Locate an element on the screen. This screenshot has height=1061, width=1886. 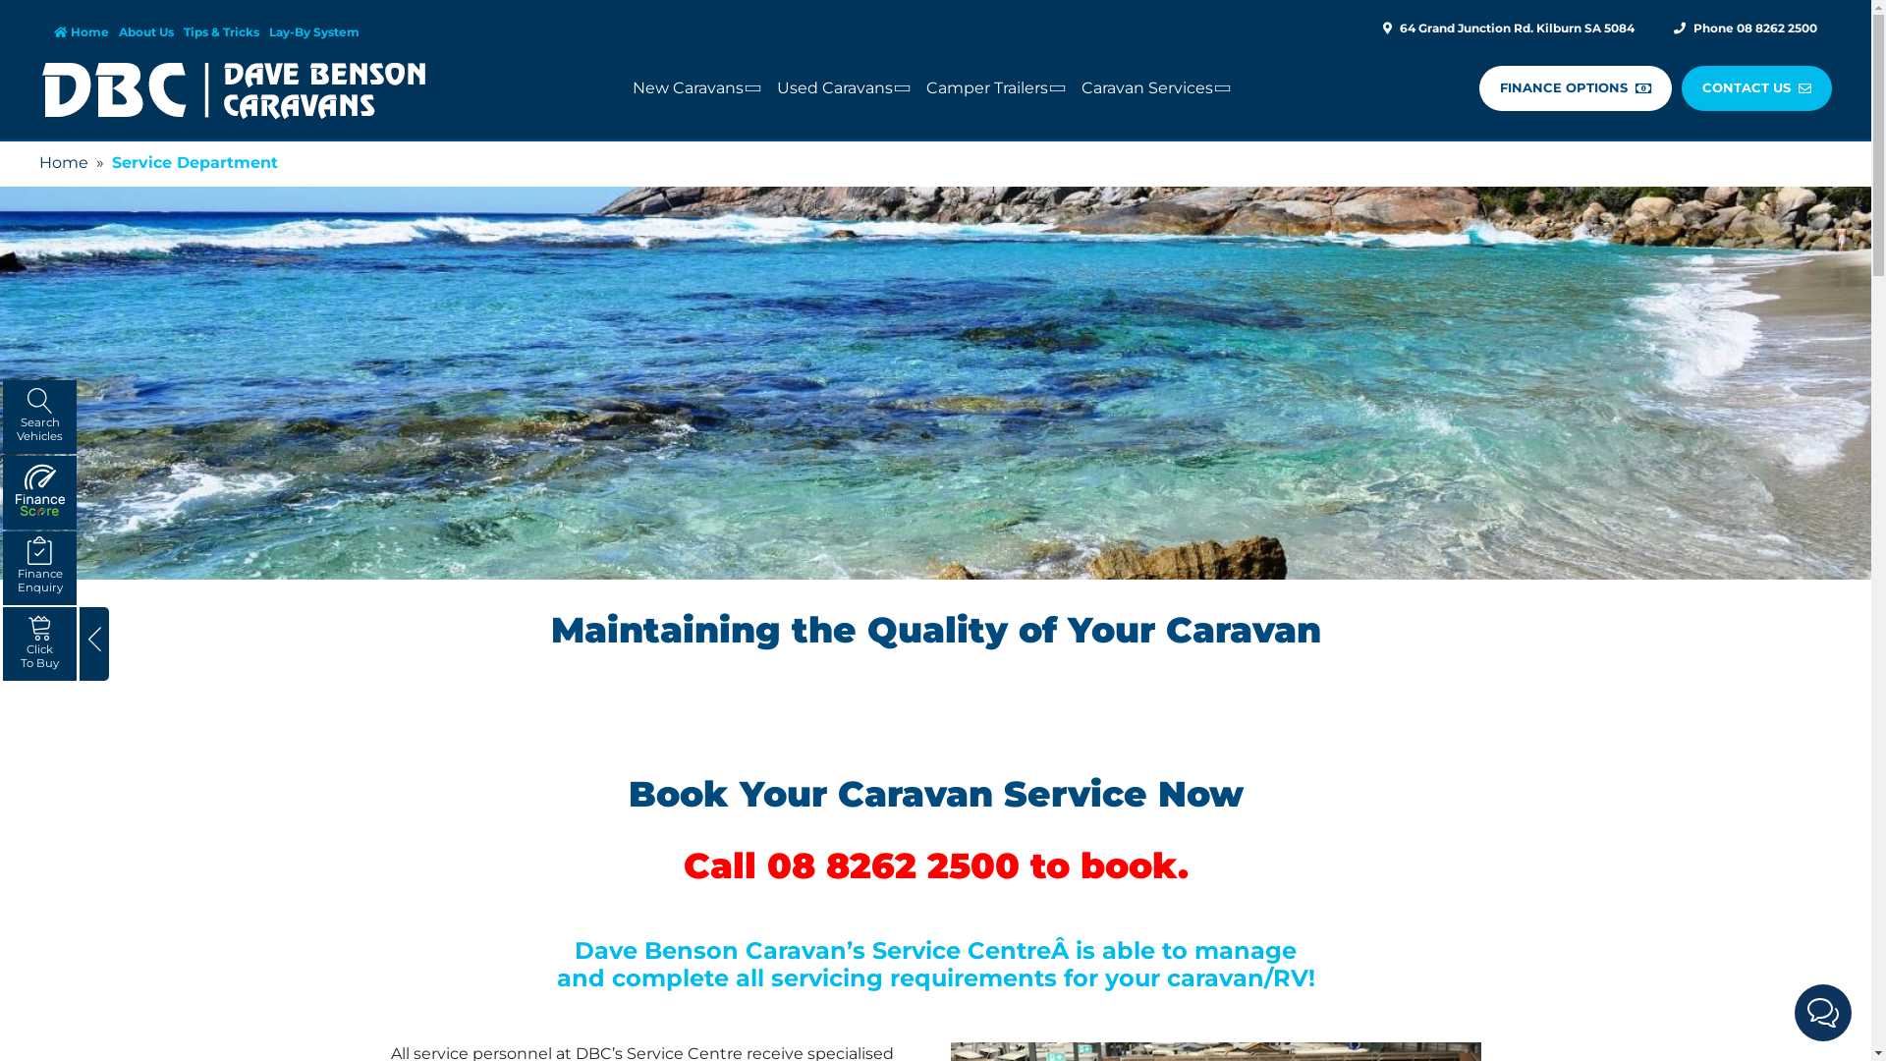
64 Grand Junction Rd. Kilburn SA 5084 is located at coordinates (1509, 31).